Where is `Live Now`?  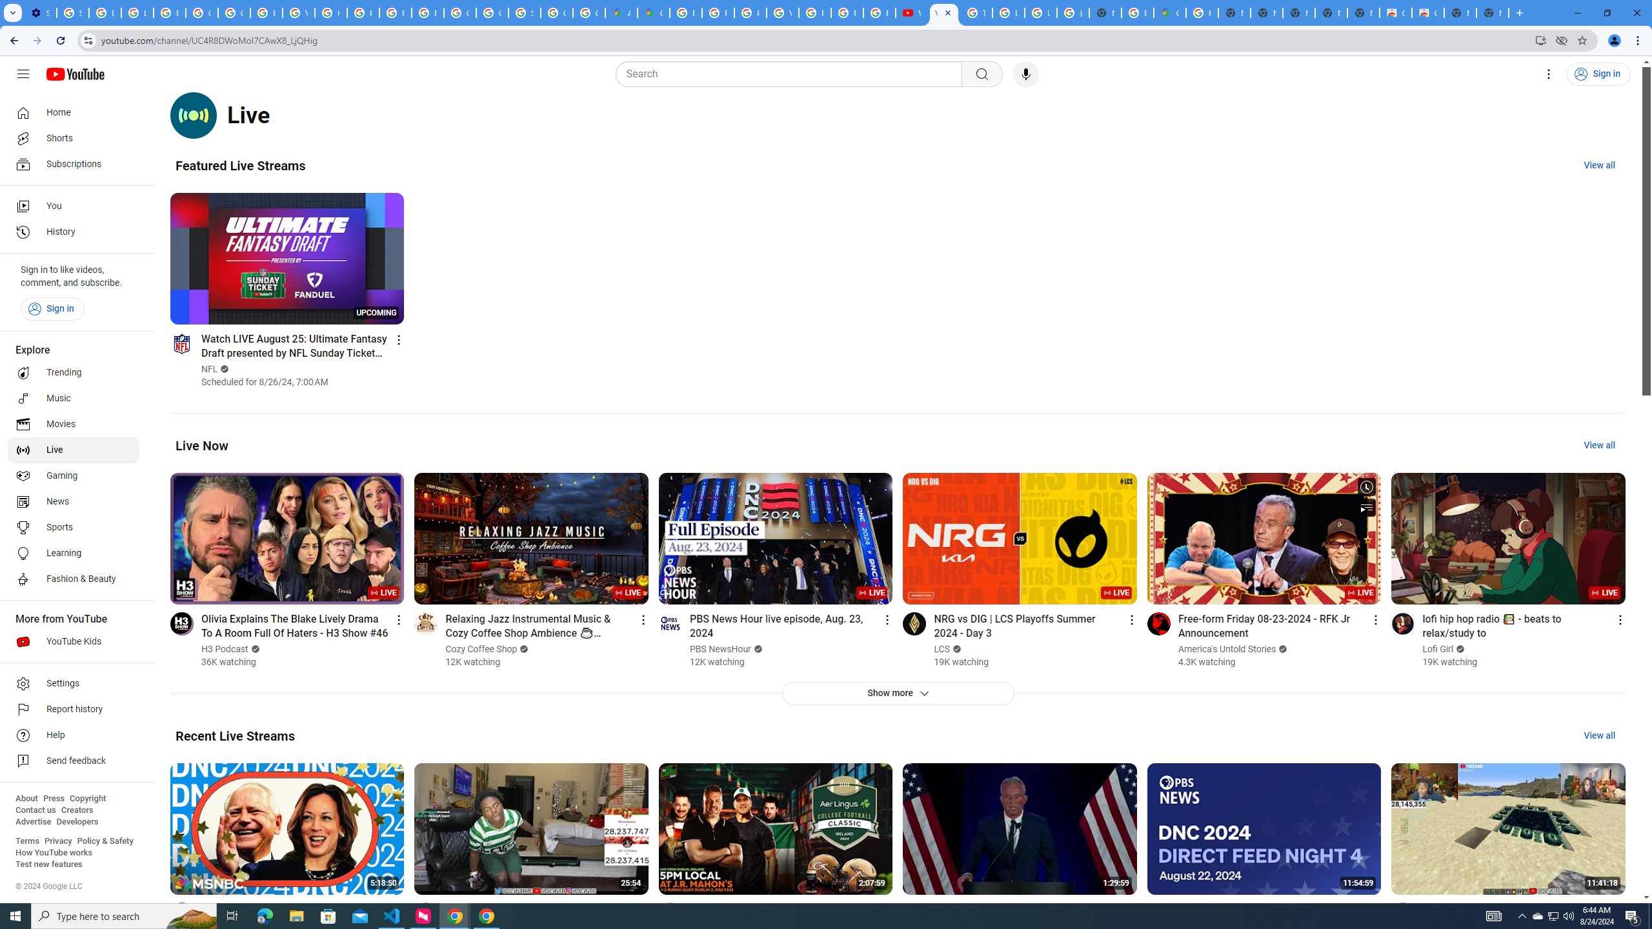
Live Now is located at coordinates (202, 445).